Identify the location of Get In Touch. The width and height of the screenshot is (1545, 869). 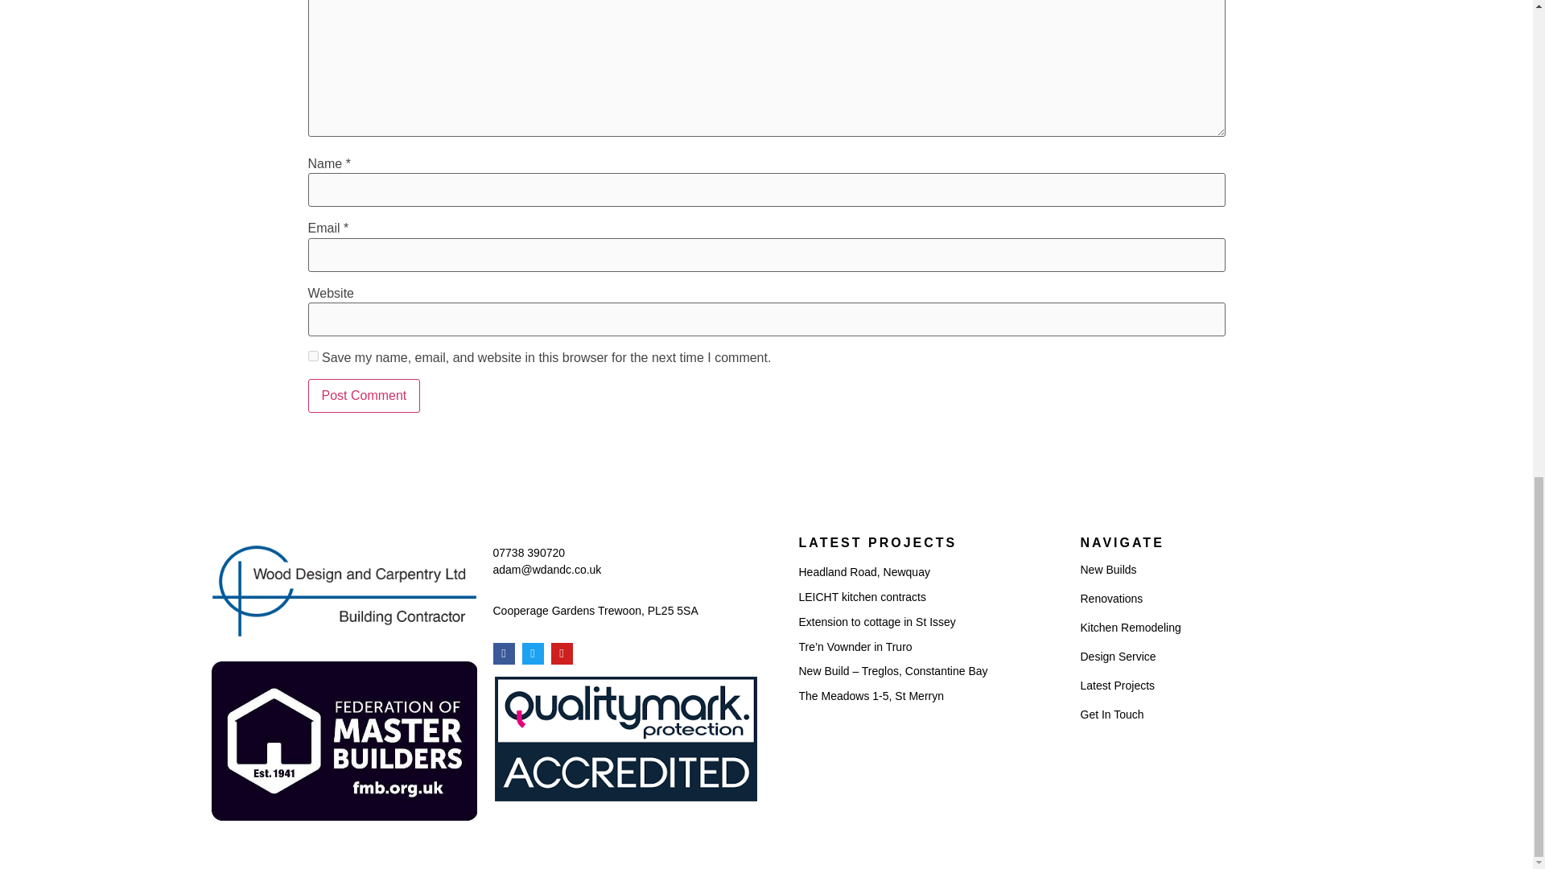
(1189, 715).